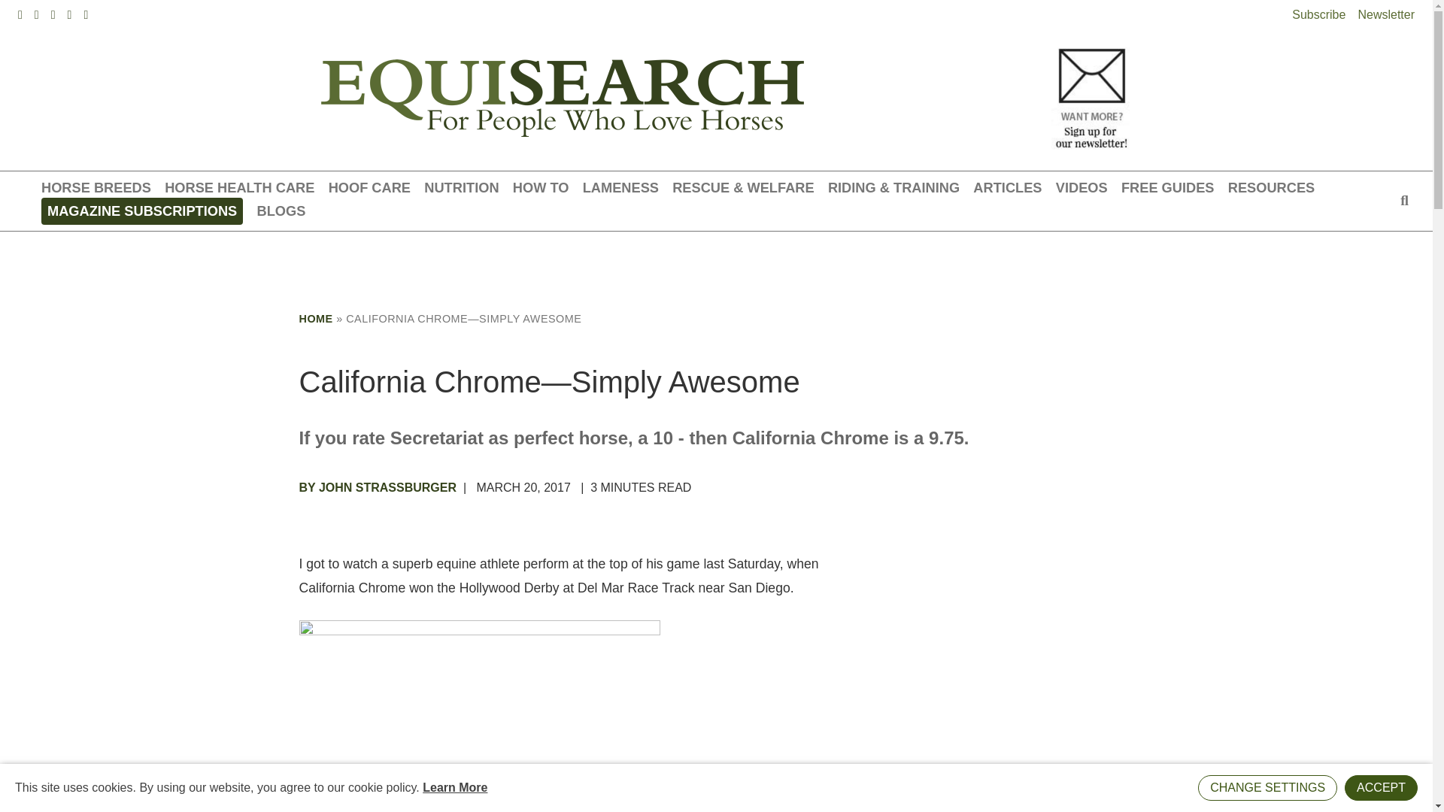 This screenshot has height=812, width=1444. I want to click on 3rd party ad content, so click(715, 265).